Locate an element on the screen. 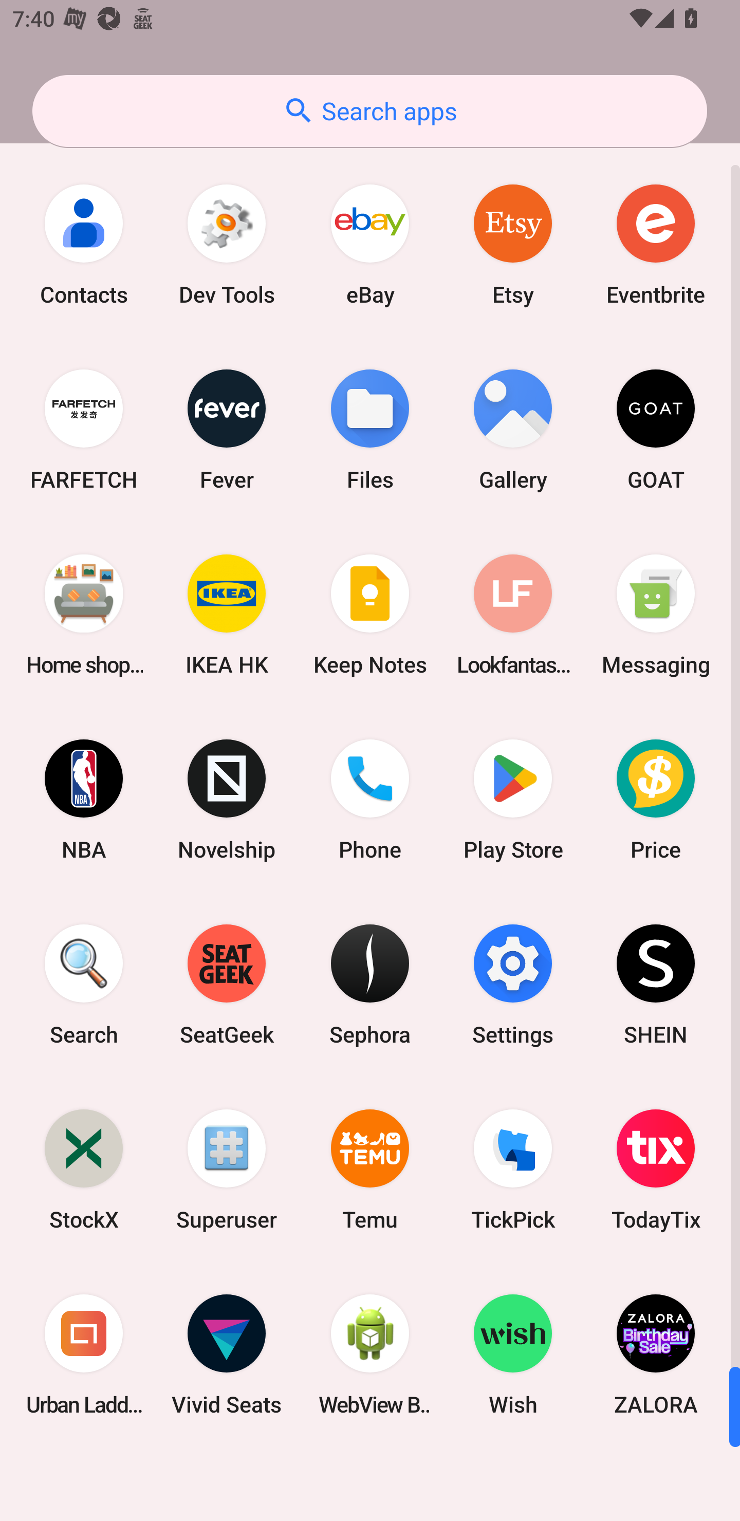 This screenshot has height=1521, width=740. NBA is located at coordinates (84, 799).